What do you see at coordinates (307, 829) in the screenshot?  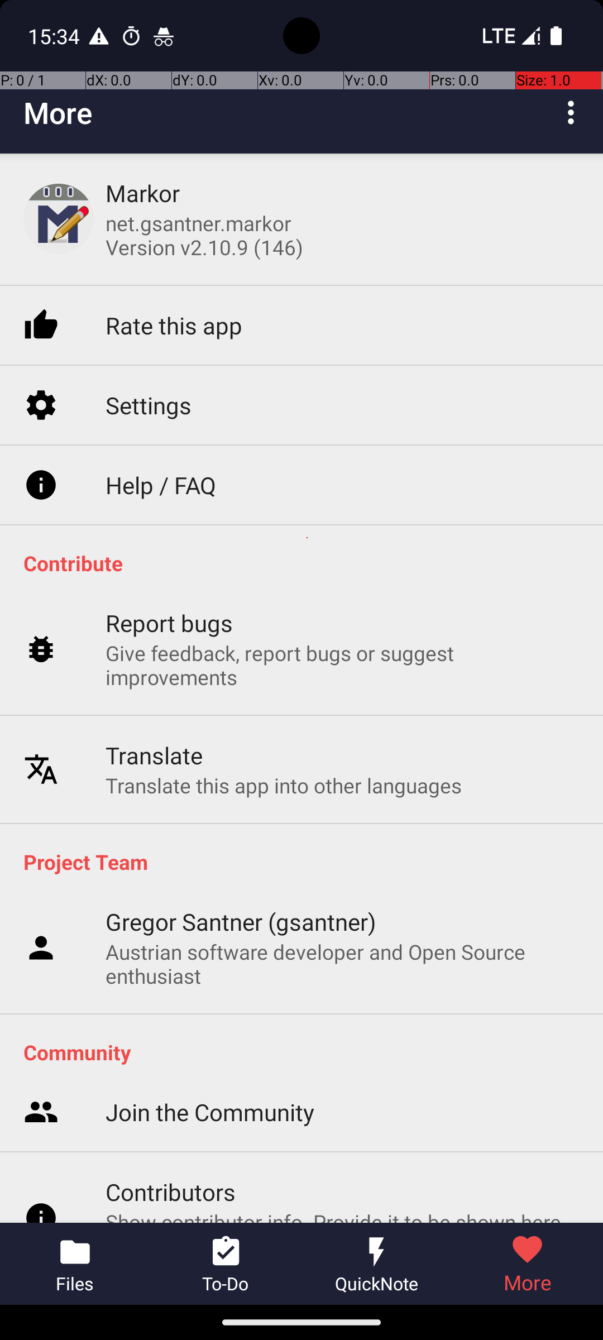 I see `Project Team` at bounding box center [307, 829].